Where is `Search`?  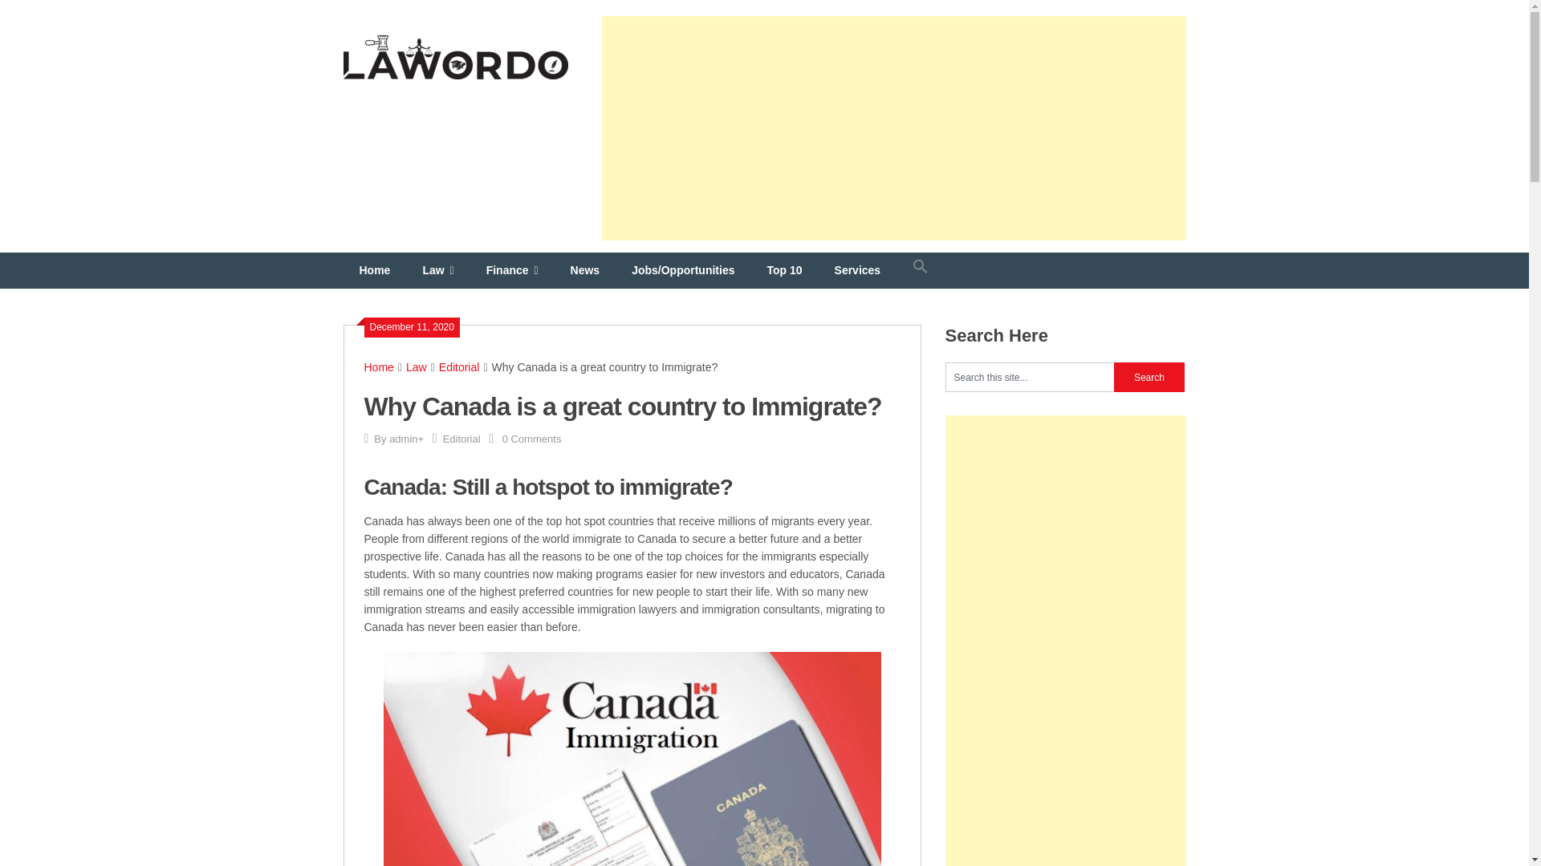
Search is located at coordinates (1149, 377).